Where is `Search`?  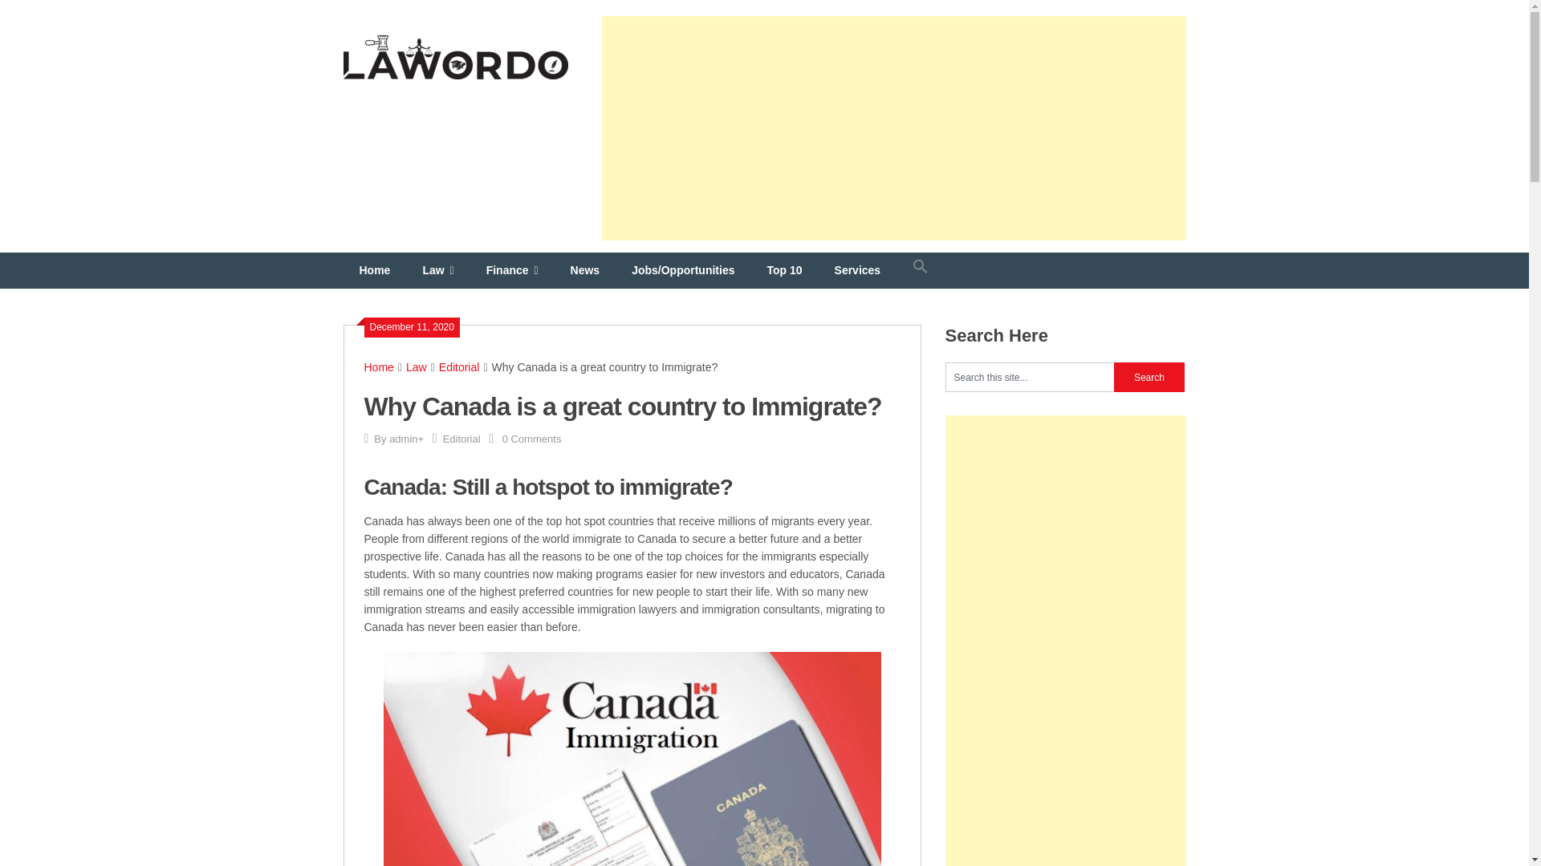
Search is located at coordinates (1149, 377).